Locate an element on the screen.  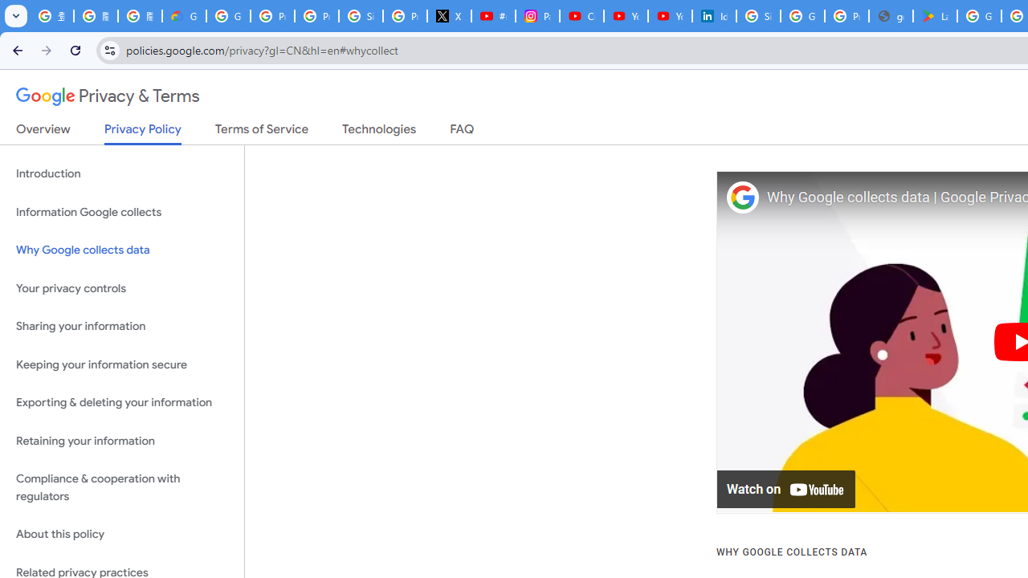
X is located at coordinates (450, 16).